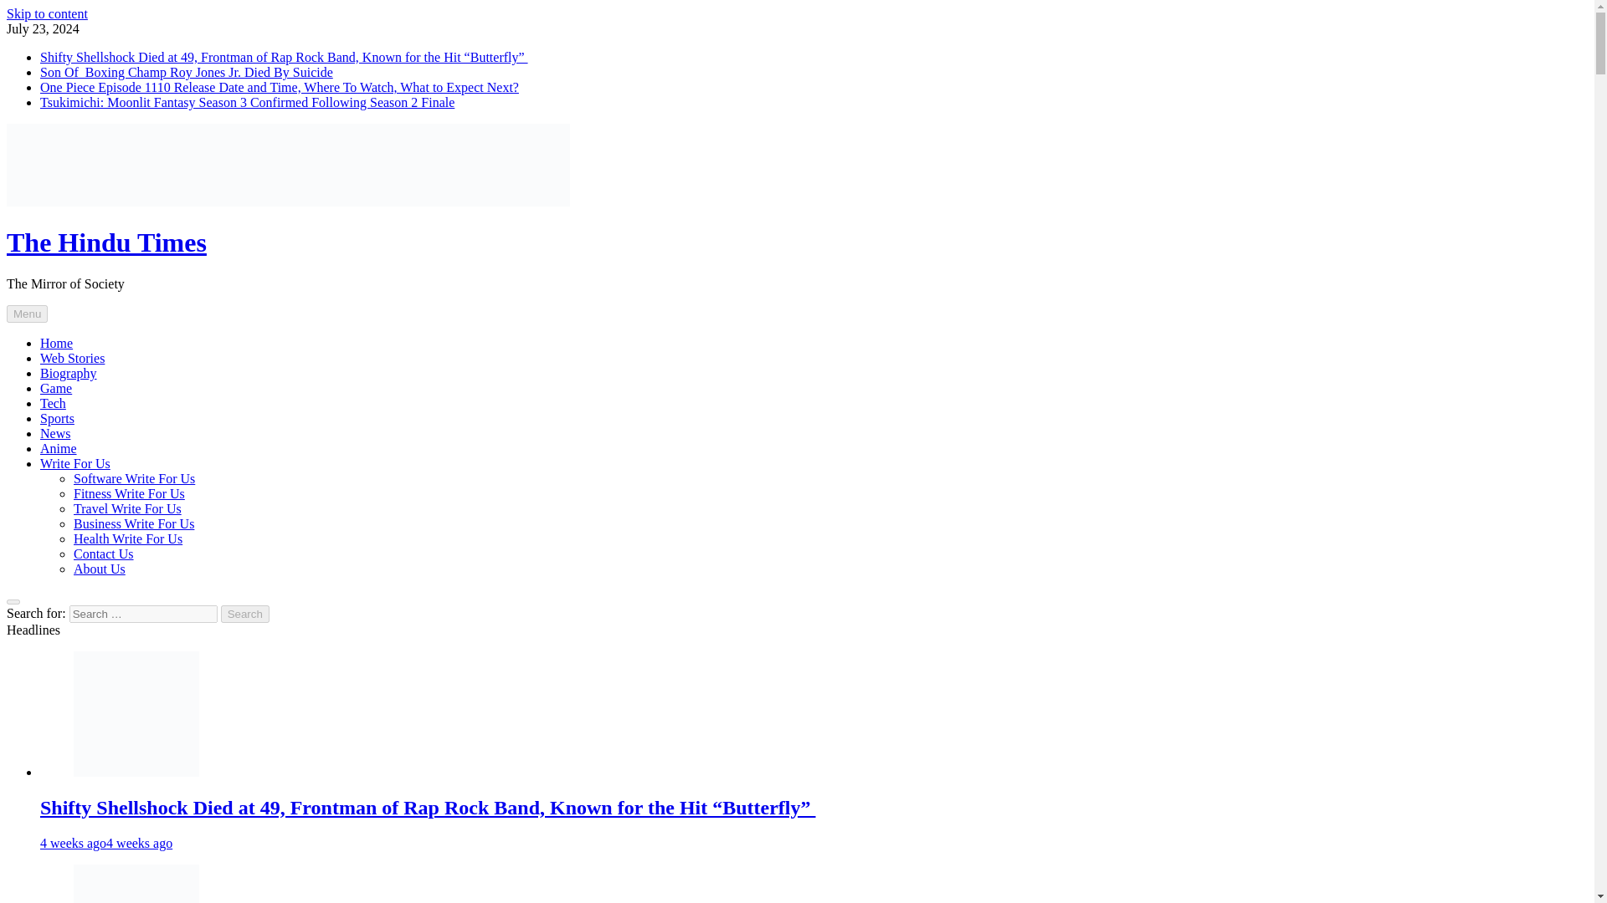  I want to click on Sports, so click(57, 418).